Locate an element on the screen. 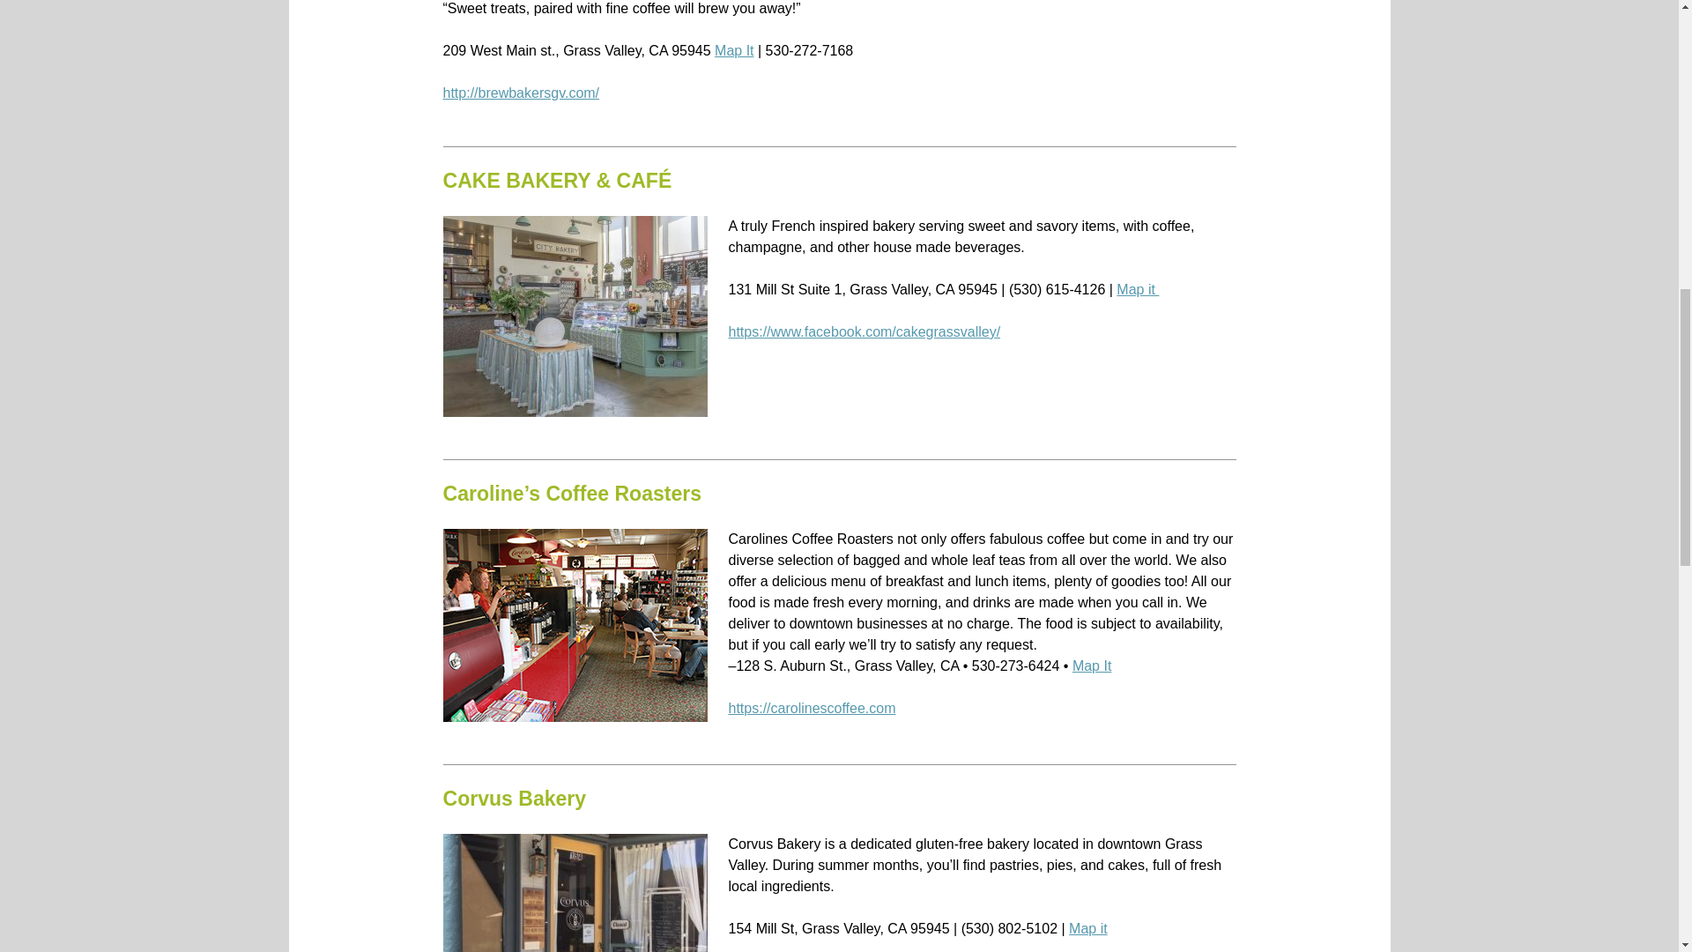 Image resolution: width=1692 pixels, height=952 pixels. Corvus Bakery is located at coordinates (513, 799).